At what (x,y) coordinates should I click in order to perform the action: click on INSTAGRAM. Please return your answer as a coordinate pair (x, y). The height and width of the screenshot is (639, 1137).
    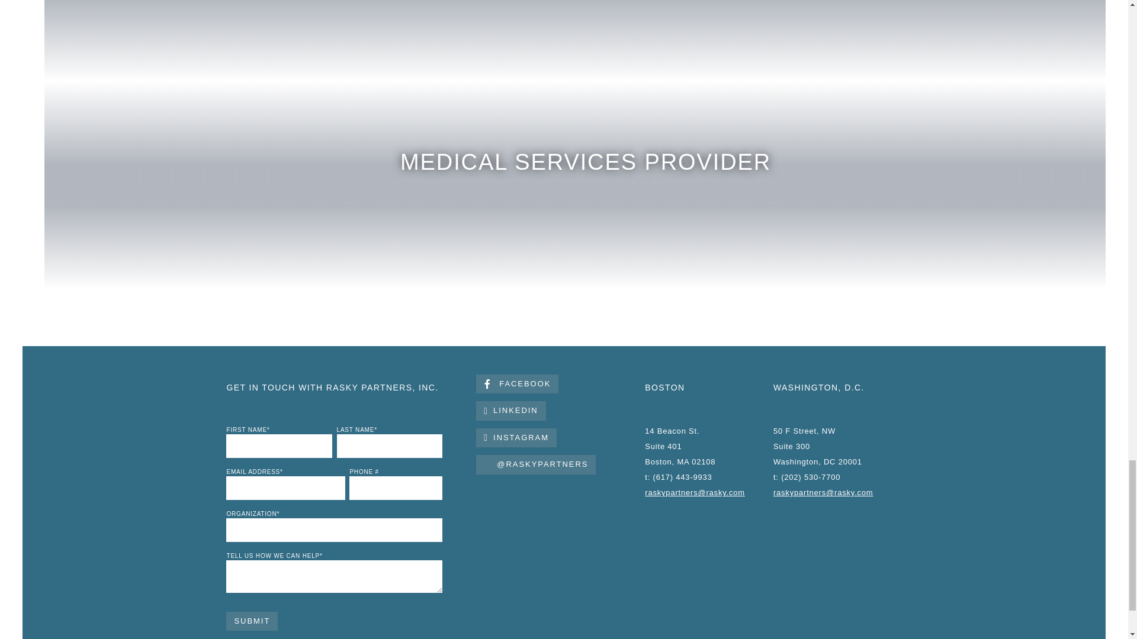
    Looking at the image, I should click on (516, 438).